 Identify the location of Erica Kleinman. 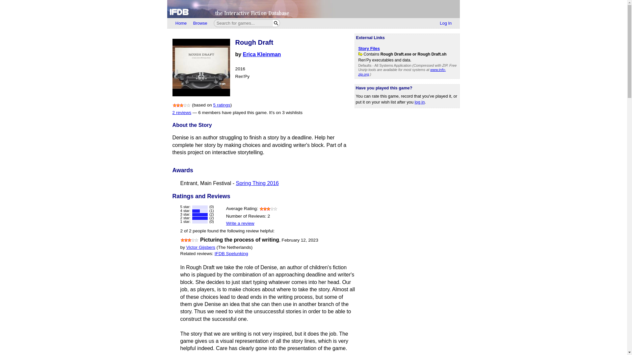
(262, 54).